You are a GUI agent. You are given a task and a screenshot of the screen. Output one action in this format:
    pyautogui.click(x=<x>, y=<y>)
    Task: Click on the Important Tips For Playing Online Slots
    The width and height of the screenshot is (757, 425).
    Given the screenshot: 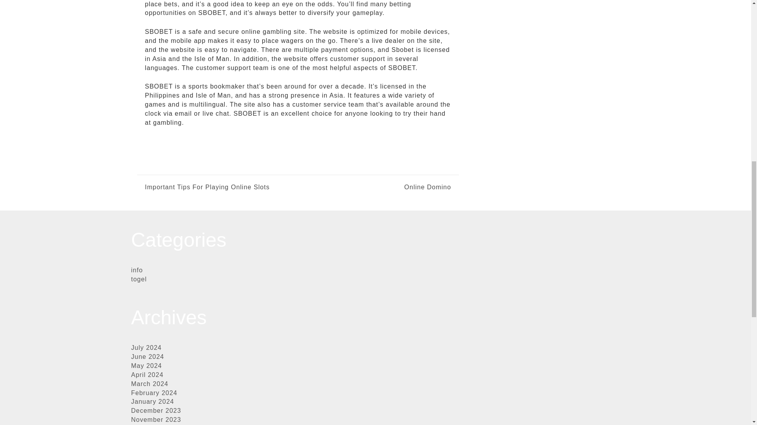 What is the action you would take?
    pyautogui.click(x=207, y=187)
    